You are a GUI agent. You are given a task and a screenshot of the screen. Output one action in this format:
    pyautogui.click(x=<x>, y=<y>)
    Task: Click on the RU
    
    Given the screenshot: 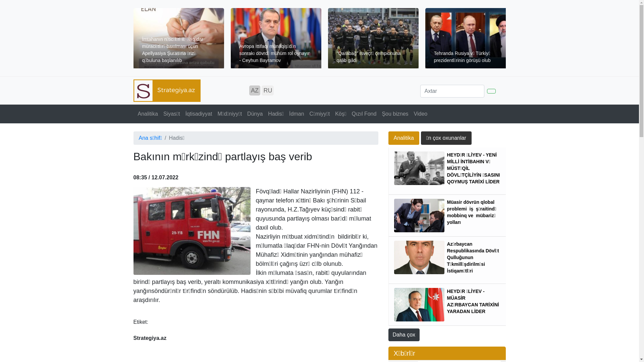 What is the action you would take?
    pyautogui.click(x=268, y=90)
    